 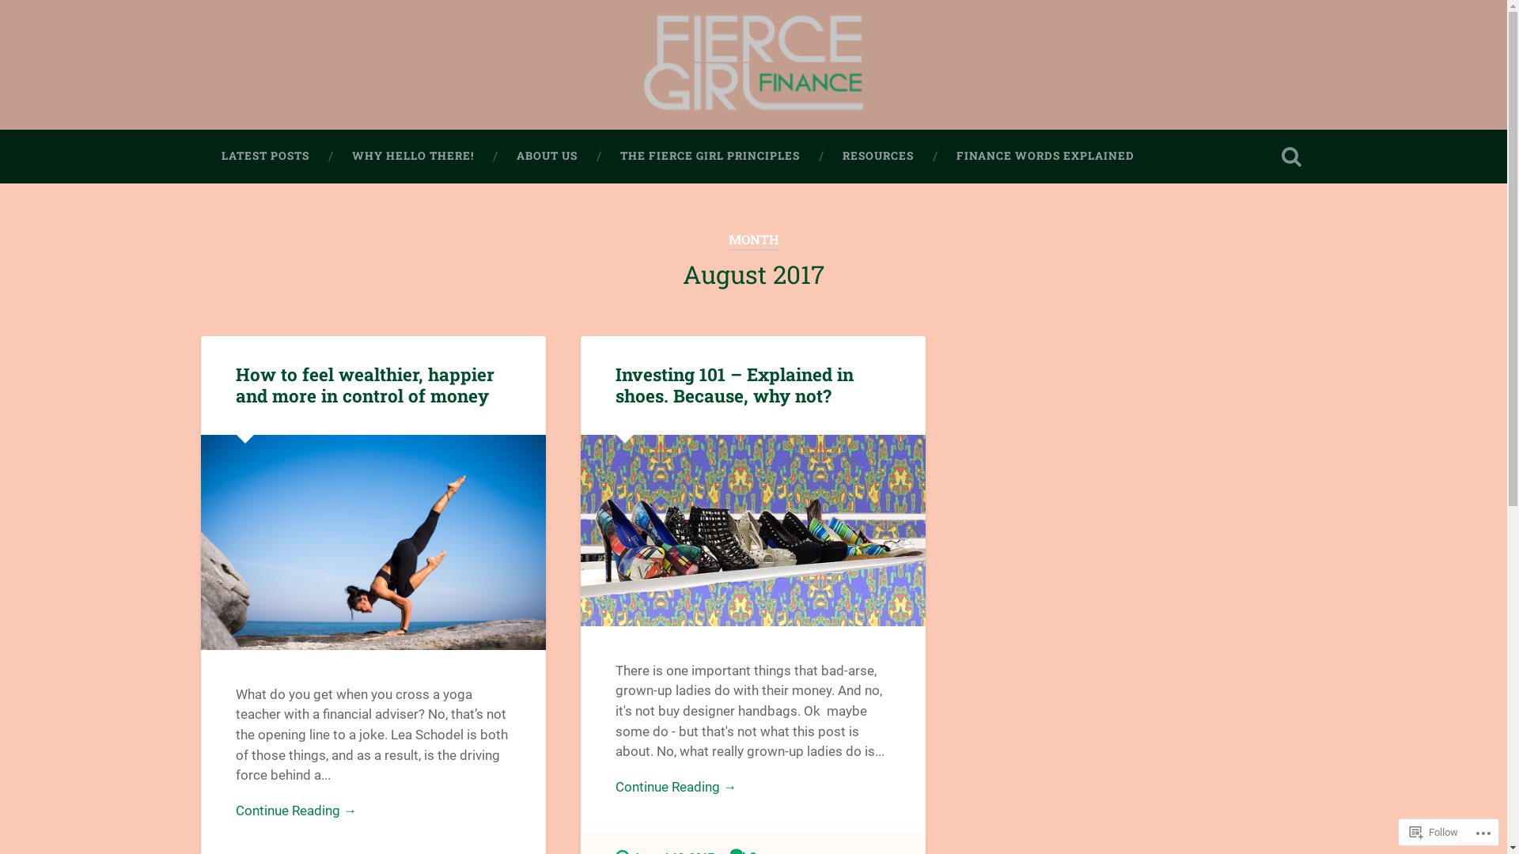 I want to click on WHY HELLO THERE!, so click(x=413, y=157).